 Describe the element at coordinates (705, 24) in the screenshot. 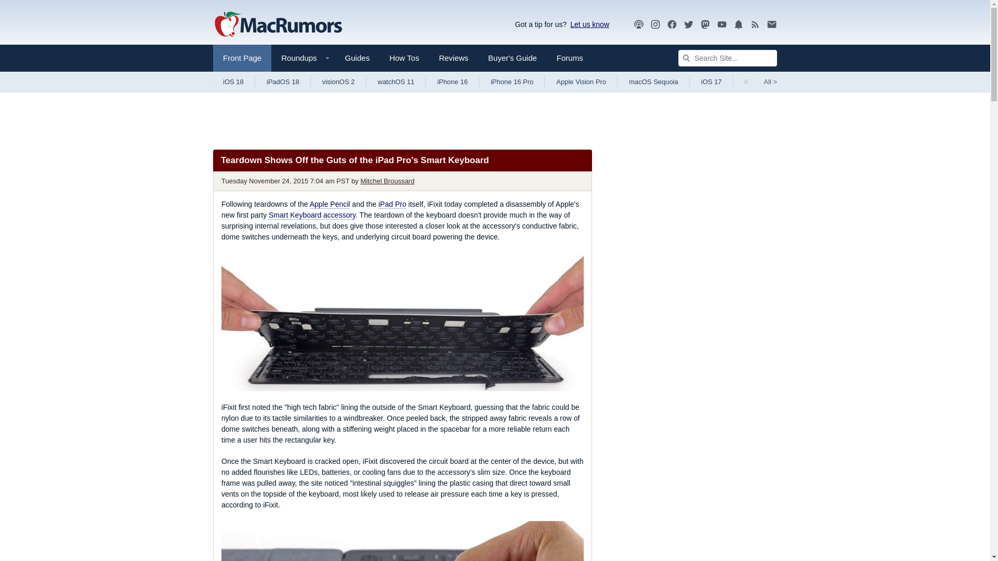

I see `Mastodon` at that location.